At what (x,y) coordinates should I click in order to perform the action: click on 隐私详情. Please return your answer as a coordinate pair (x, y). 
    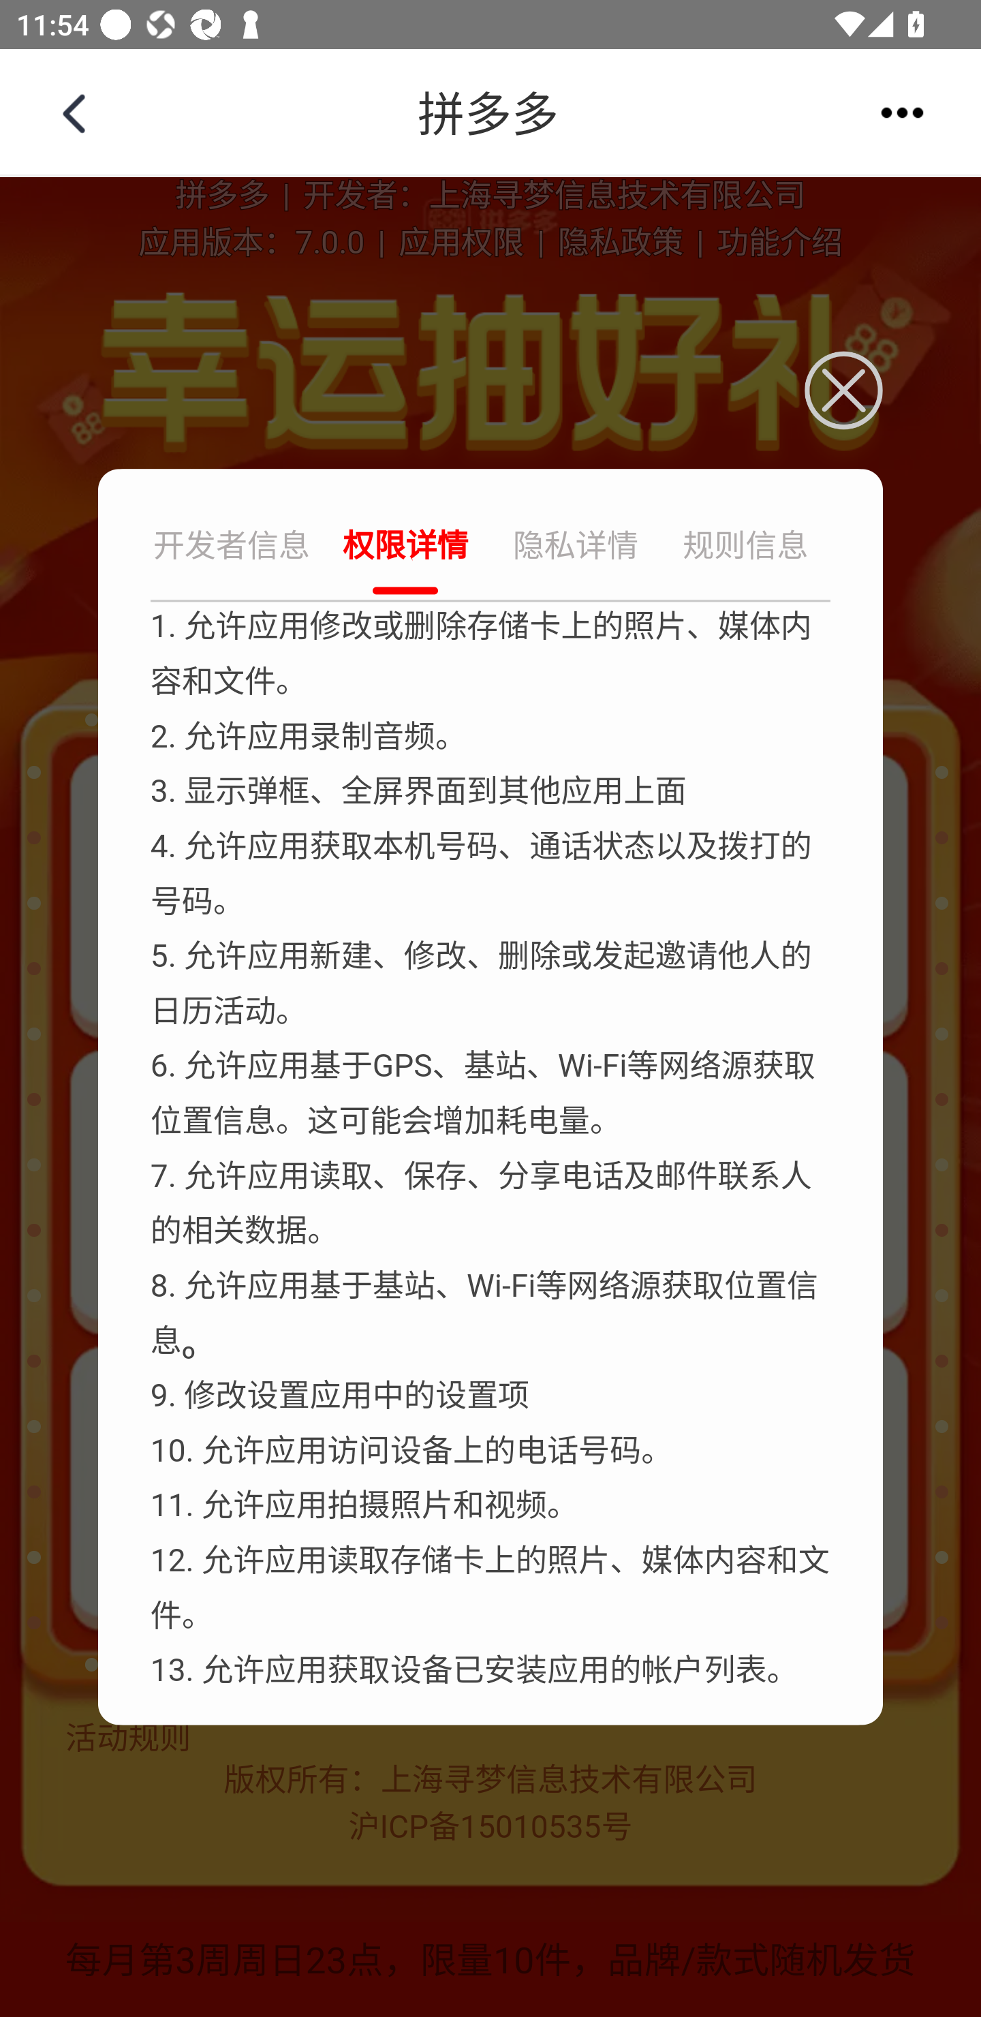
    Looking at the image, I should click on (576, 548).